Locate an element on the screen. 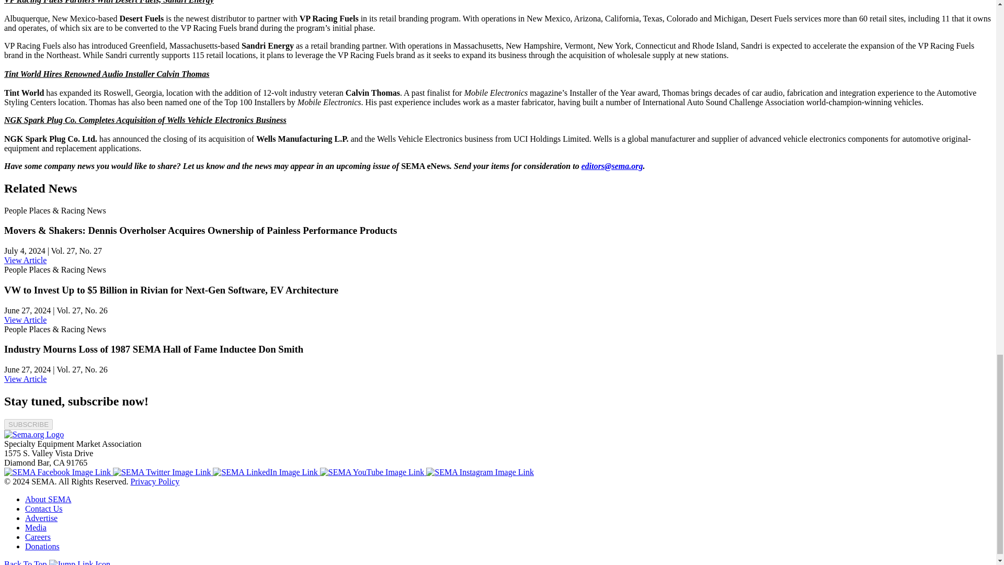 This screenshot has height=565, width=1004. View Article is located at coordinates (25, 261).